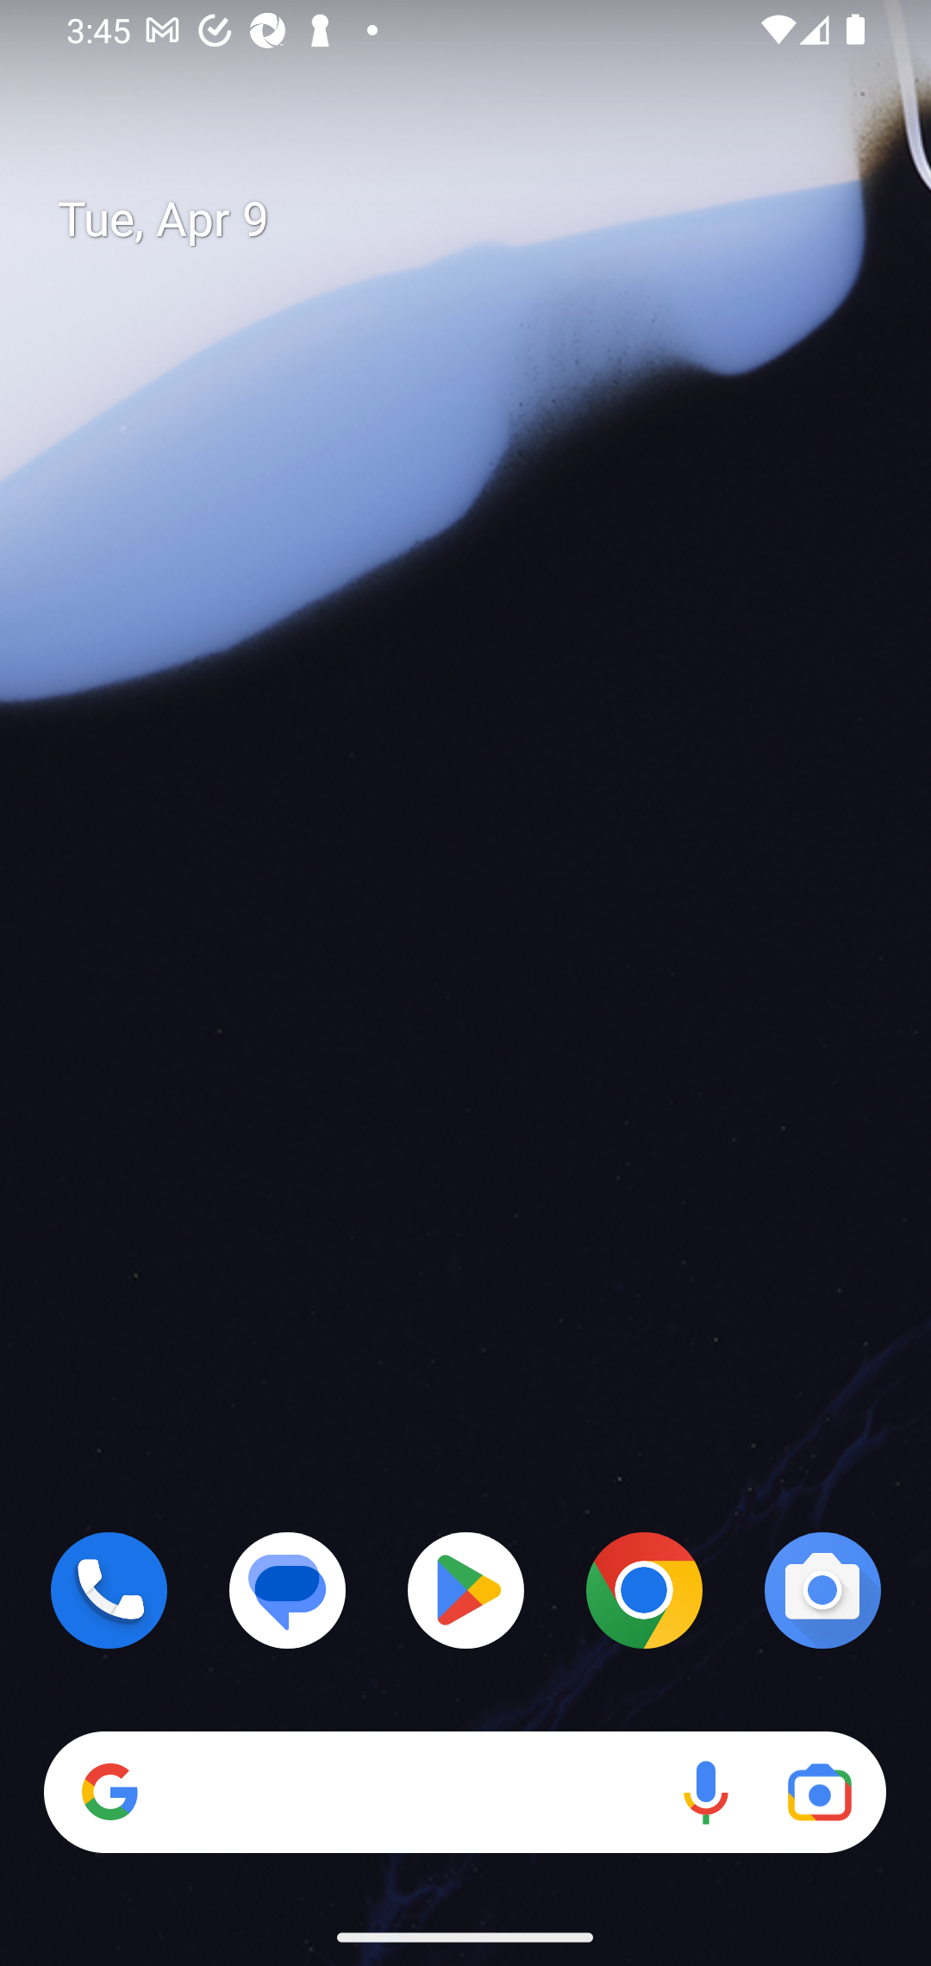 The image size is (931, 1966). What do you see at coordinates (288, 1590) in the screenshot?
I see `Messages` at bounding box center [288, 1590].